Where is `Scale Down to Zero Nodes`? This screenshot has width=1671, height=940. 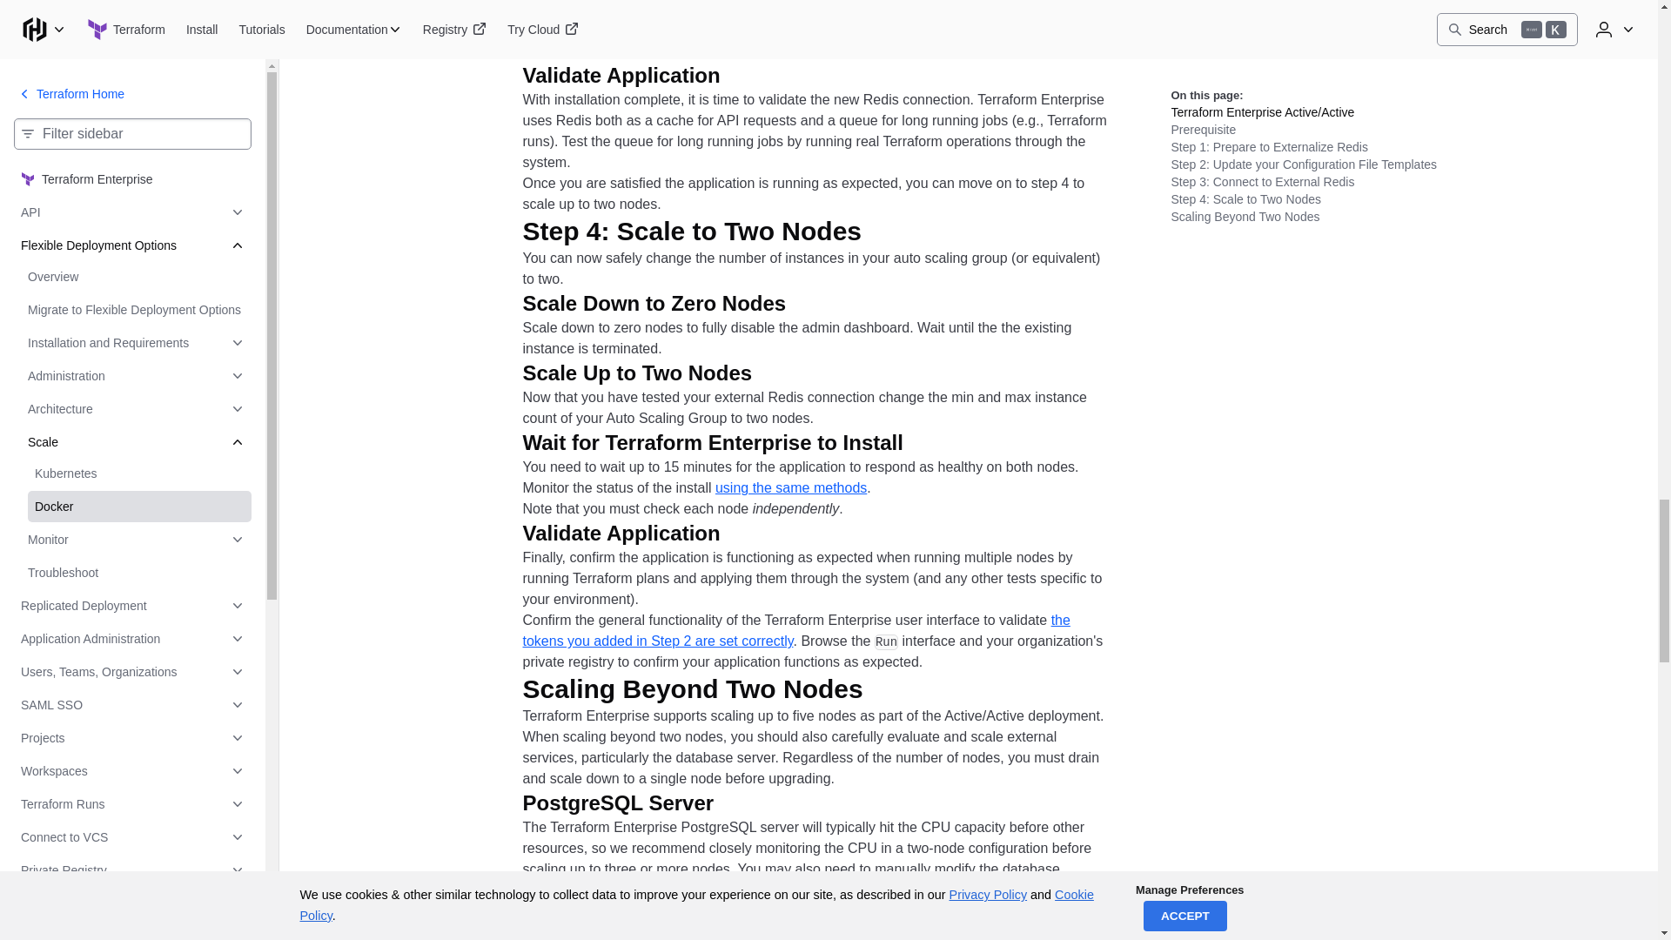
Scale Down to Zero Nodes is located at coordinates (668, 303).